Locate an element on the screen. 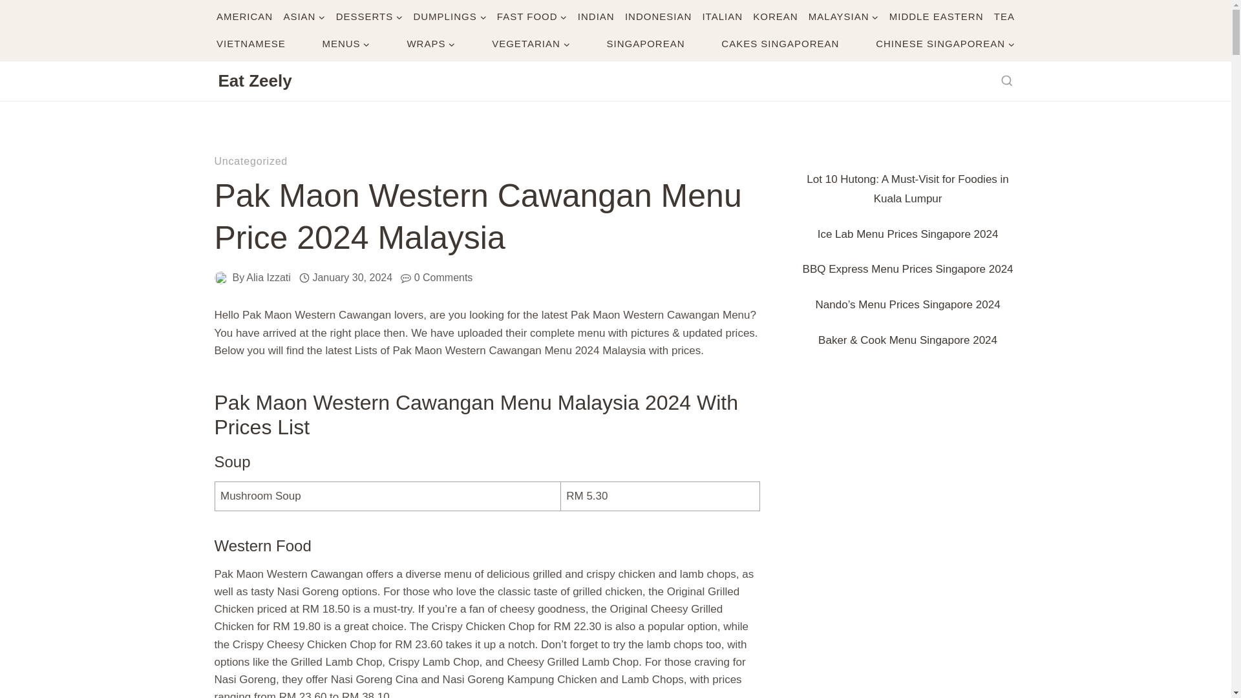 Image resolution: width=1241 pixels, height=698 pixels. FAST FOOD is located at coordinates (531, 17).